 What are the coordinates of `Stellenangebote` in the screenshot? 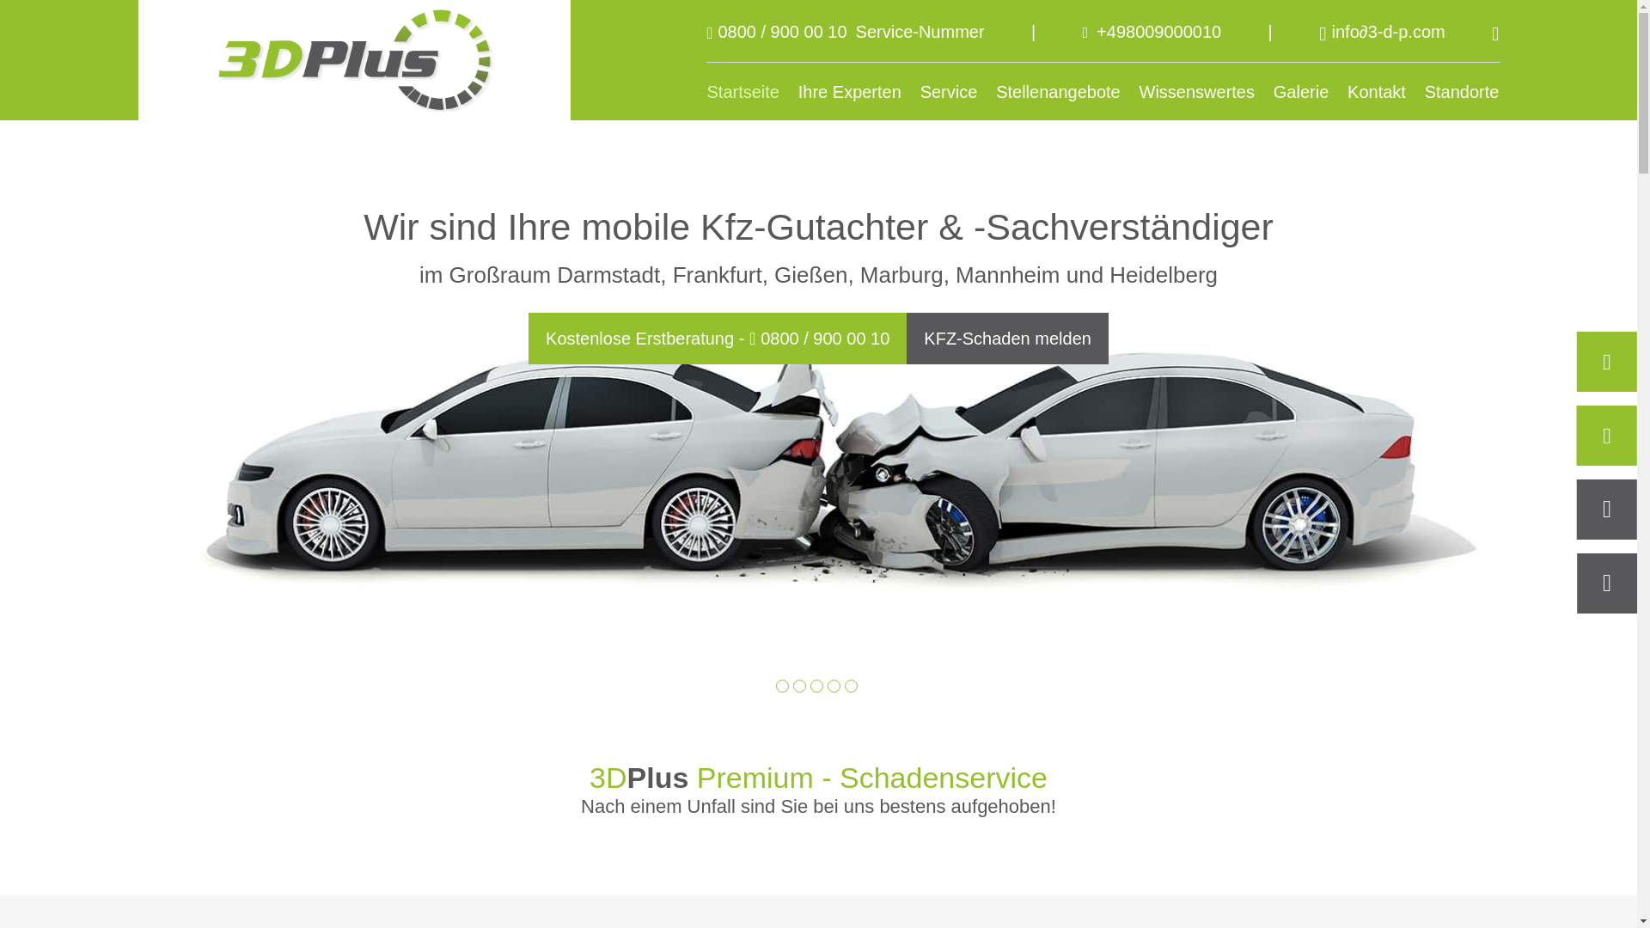 It's located at (1059, 91).